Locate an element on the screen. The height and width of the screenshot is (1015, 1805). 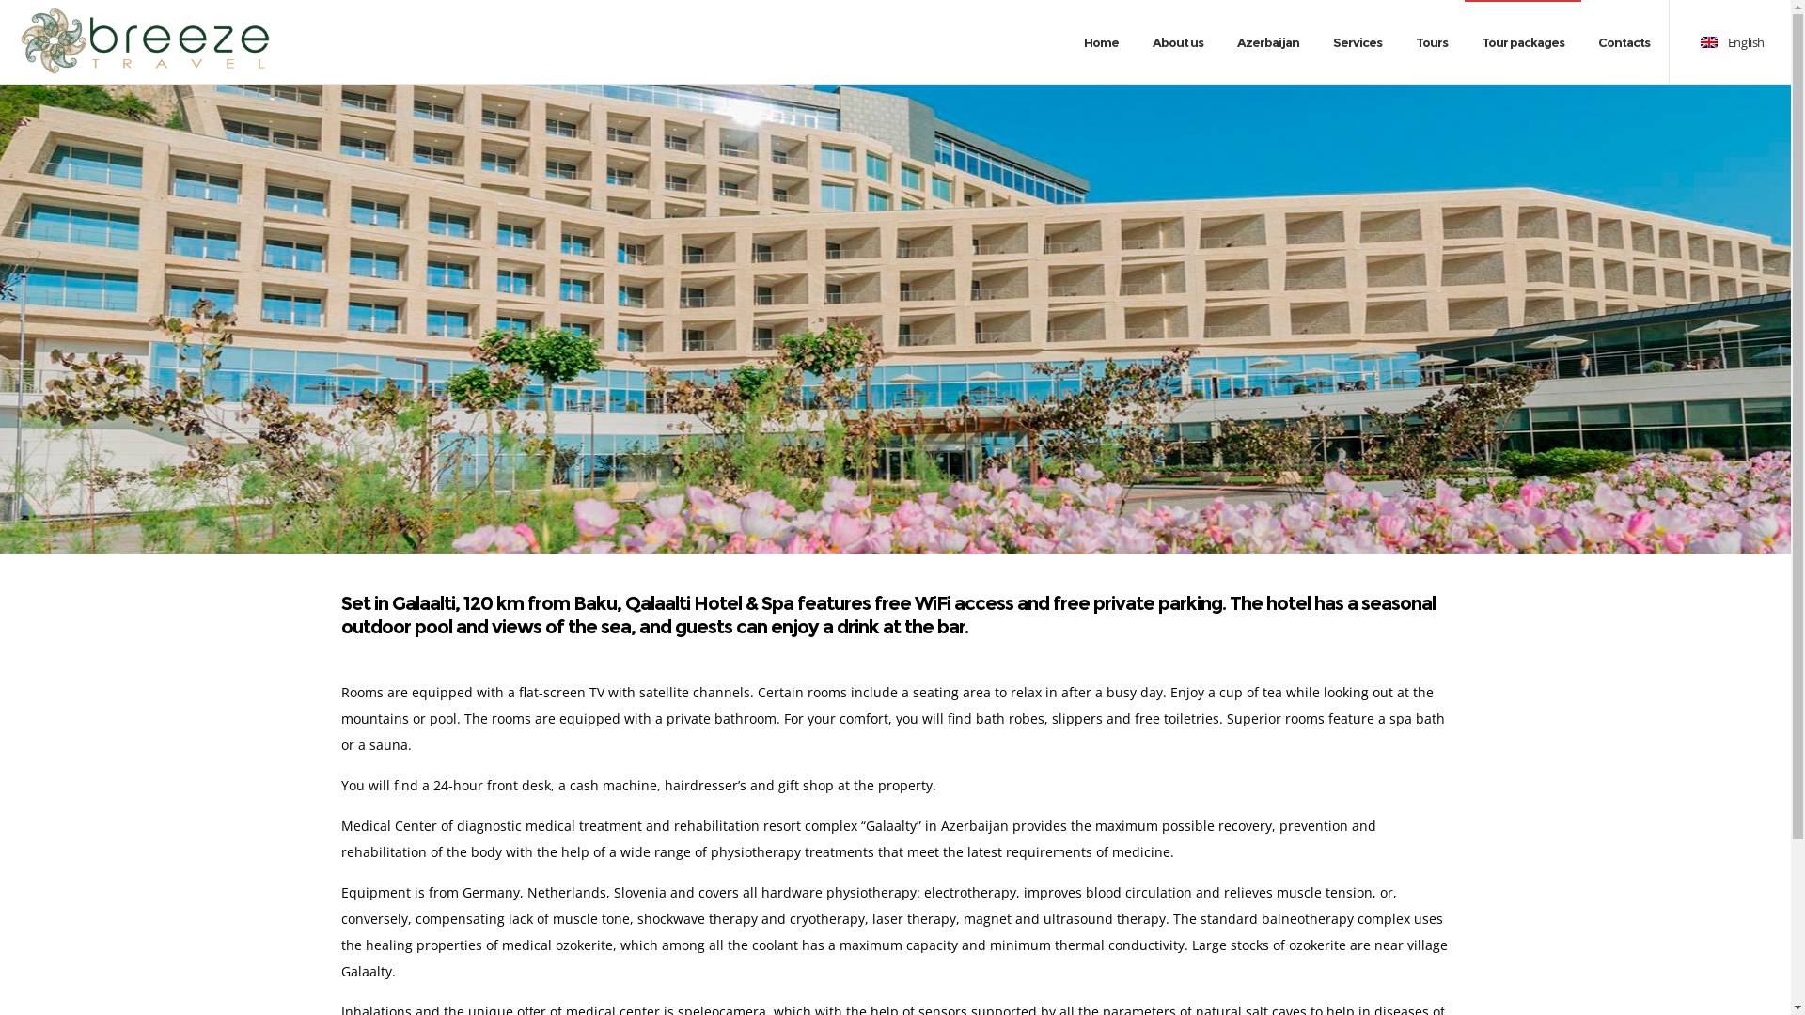
Tours is located at coordinates (1432, 42).